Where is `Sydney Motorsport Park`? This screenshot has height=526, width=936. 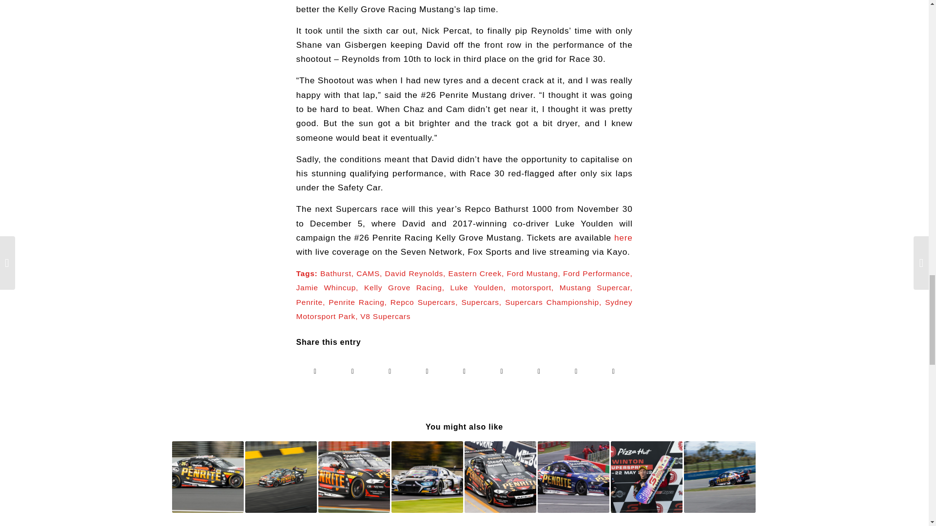
Sydney Motorsport Park is located at coordinates (464, 309).